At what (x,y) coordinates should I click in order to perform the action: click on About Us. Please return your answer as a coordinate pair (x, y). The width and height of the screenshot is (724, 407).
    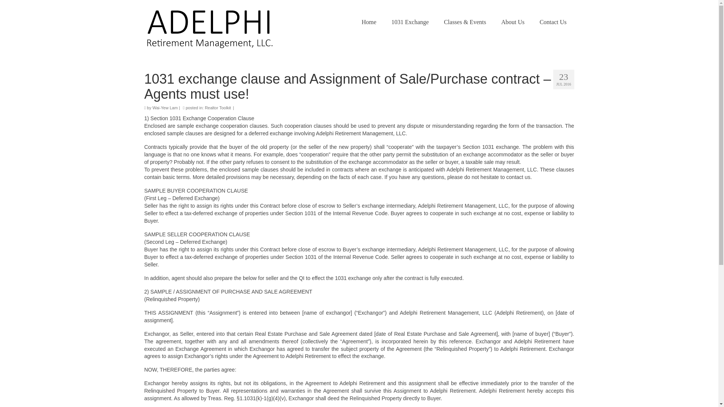
    Looking at the image, I should click on (513, 22).